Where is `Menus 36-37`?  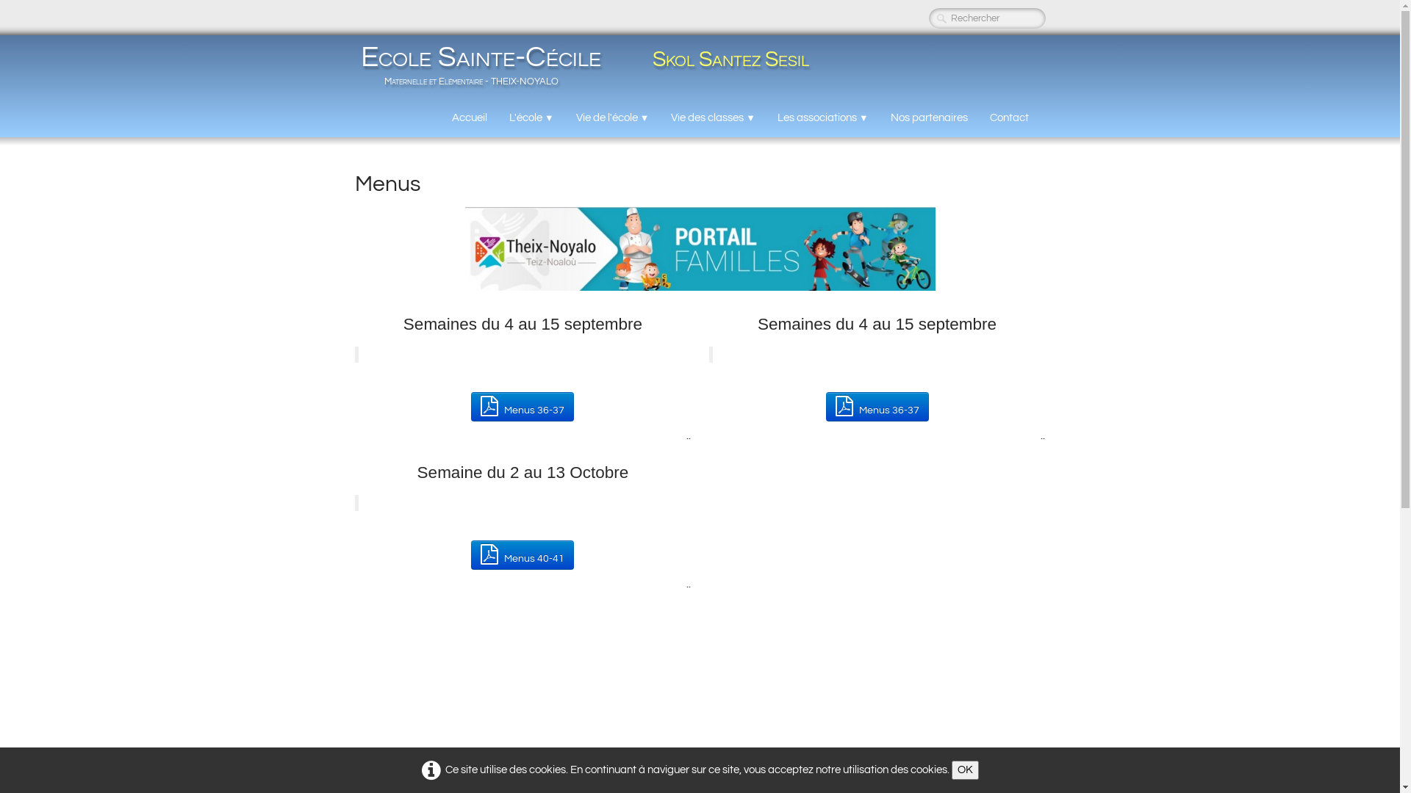 Menus 36-37 is located at coordinates (877, 407).